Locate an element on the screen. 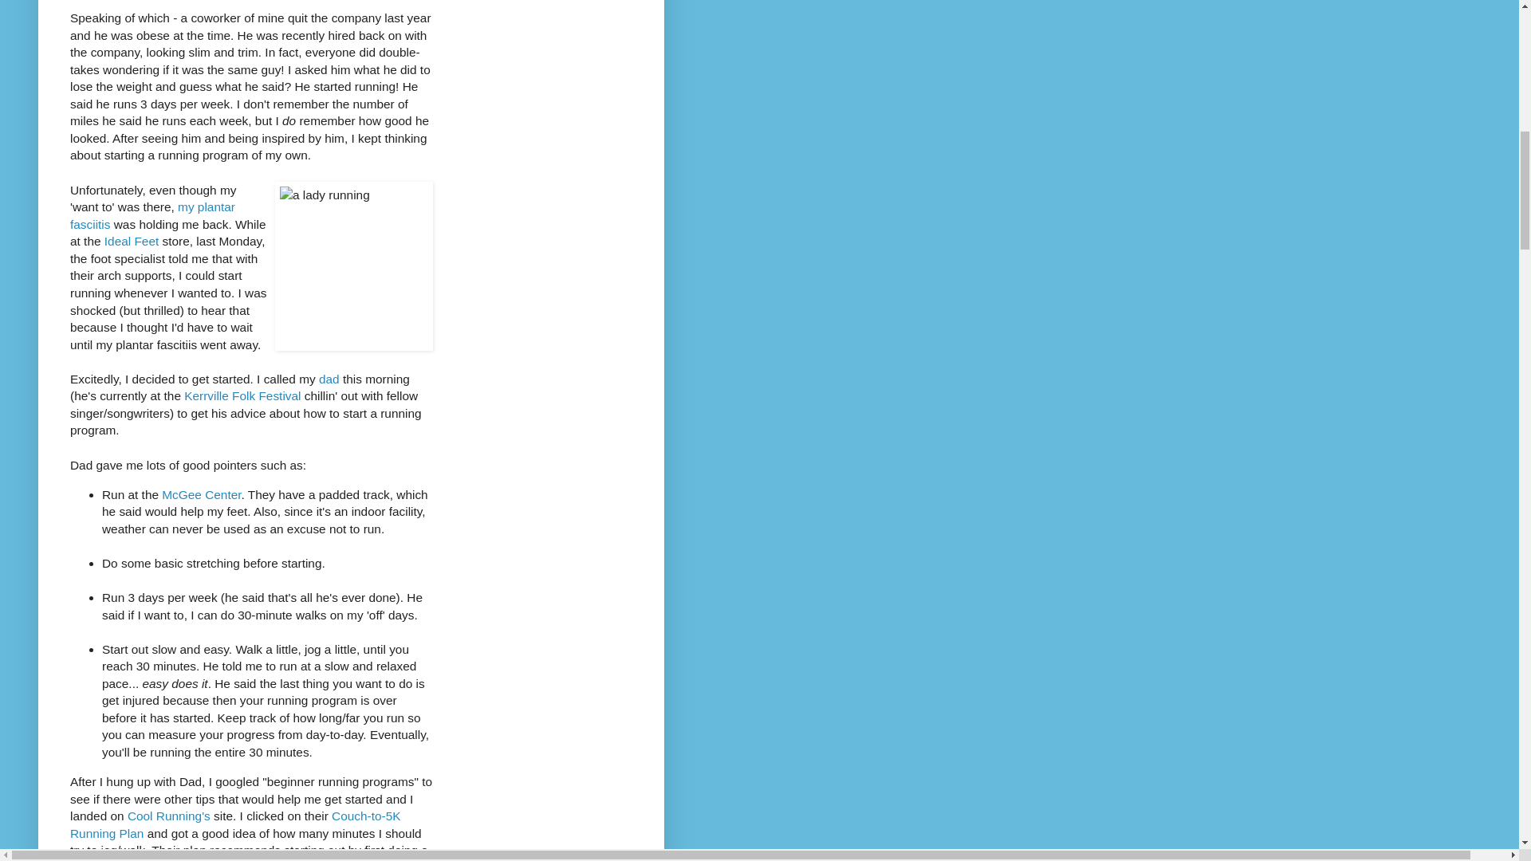 The width and height of the screenshot is (1531, 861). dad is located at coordinates (329, 378).